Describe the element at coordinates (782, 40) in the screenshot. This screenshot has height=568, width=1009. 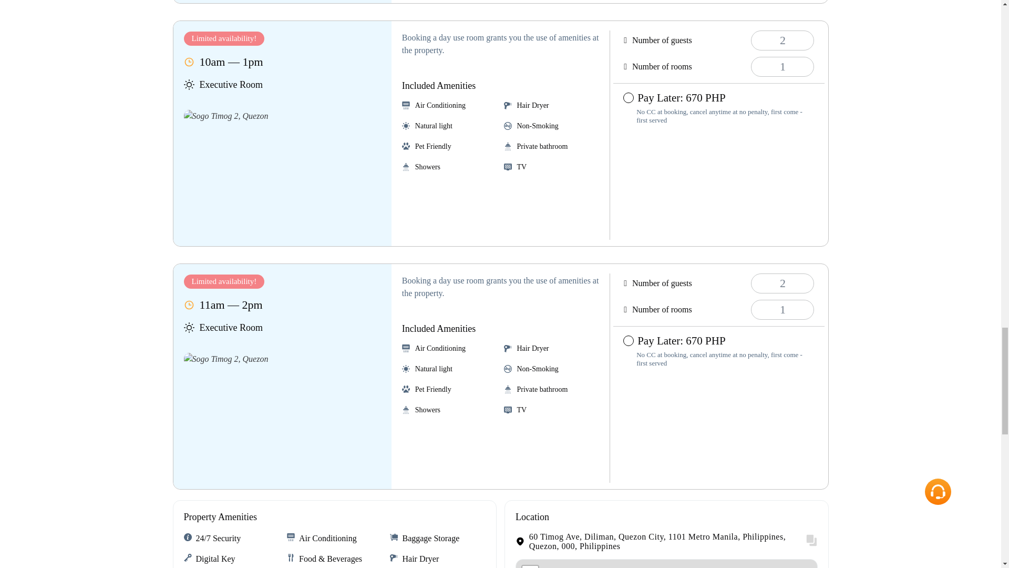
I see `2` at that location.